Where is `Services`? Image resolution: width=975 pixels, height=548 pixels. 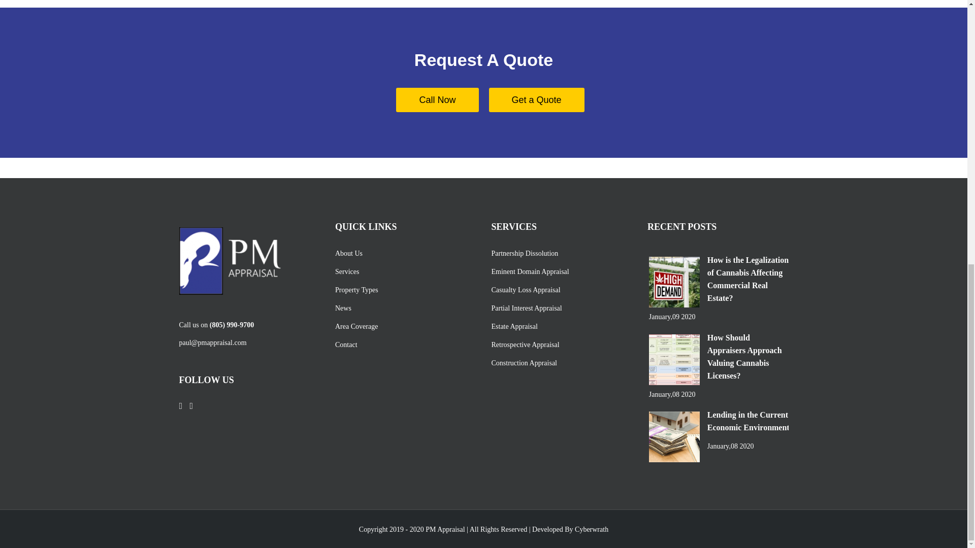 Services is located at coordinates (403, 271).